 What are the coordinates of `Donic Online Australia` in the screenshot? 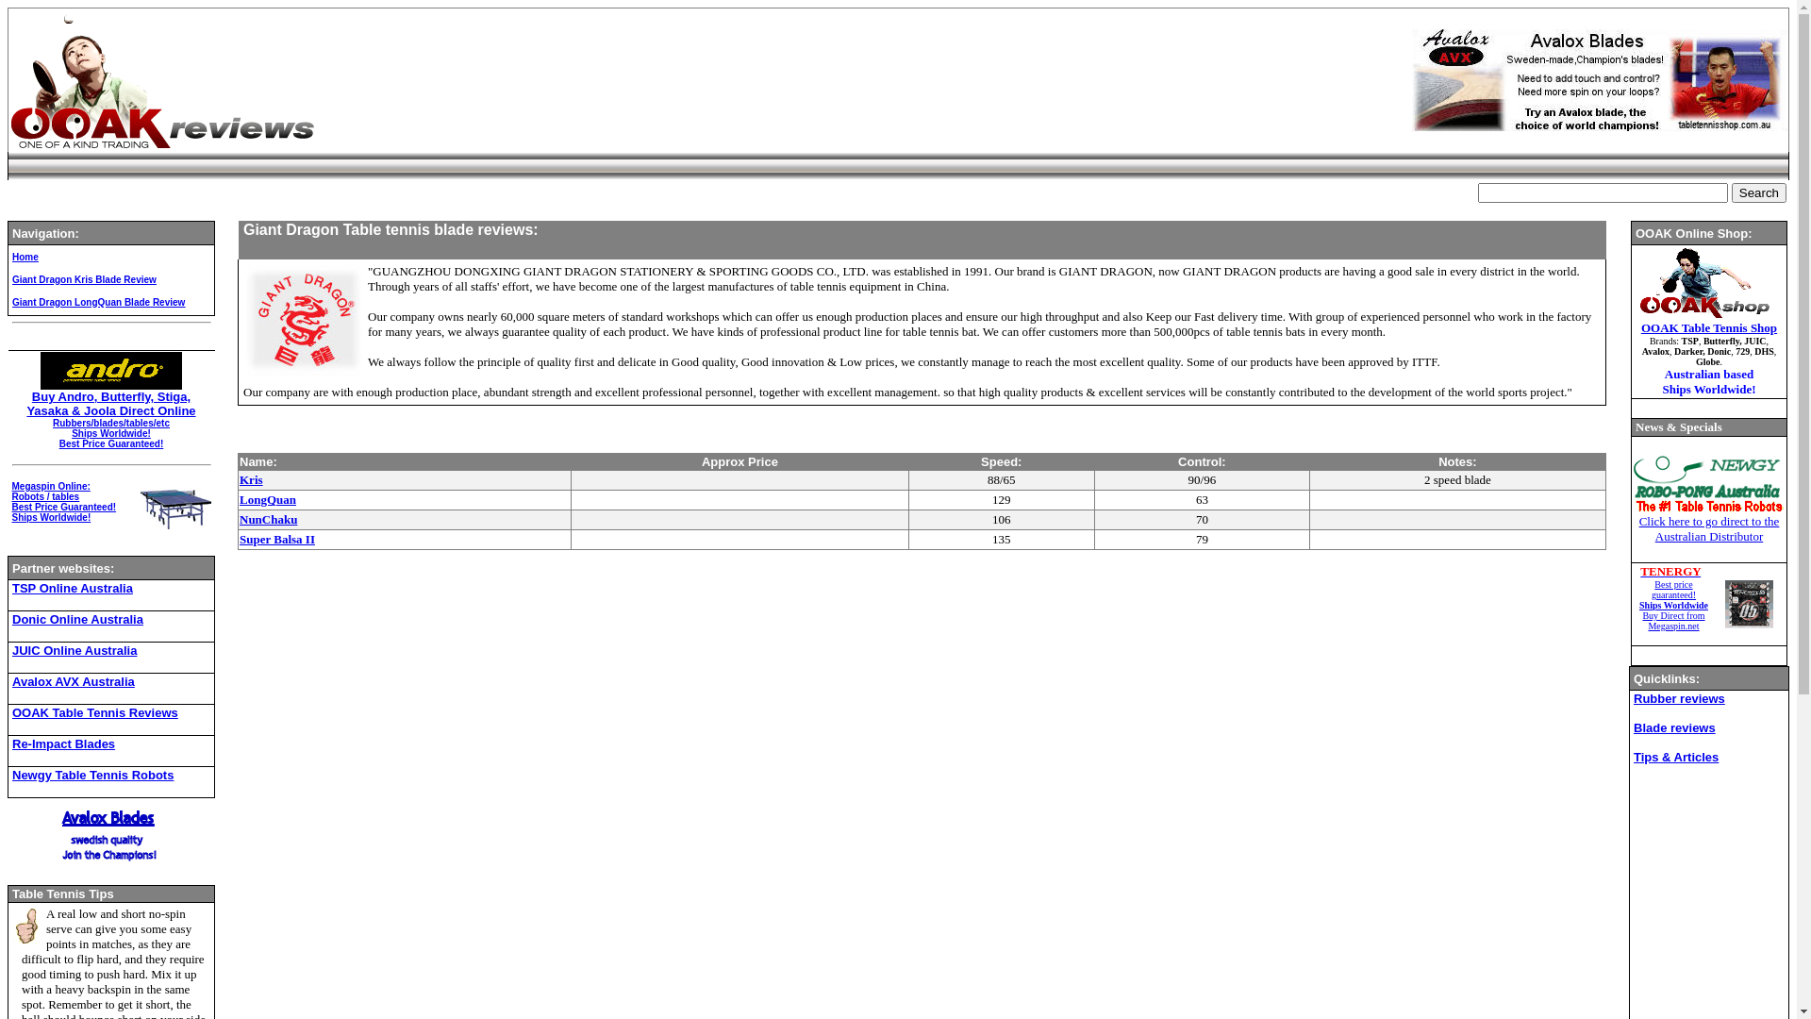 It's located at (77, 619).